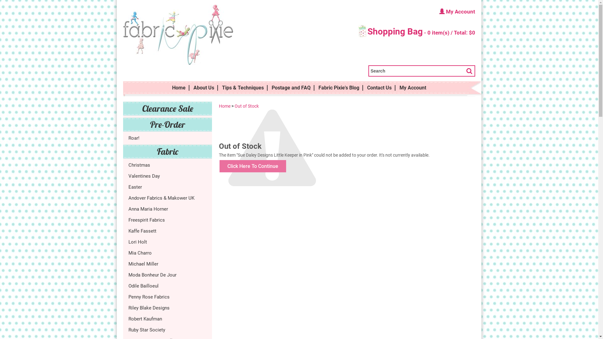  What do you see at coordinates (243, 88) in the screenshot?
I see `Tips & Techniques` at bounding box center [243, 88].